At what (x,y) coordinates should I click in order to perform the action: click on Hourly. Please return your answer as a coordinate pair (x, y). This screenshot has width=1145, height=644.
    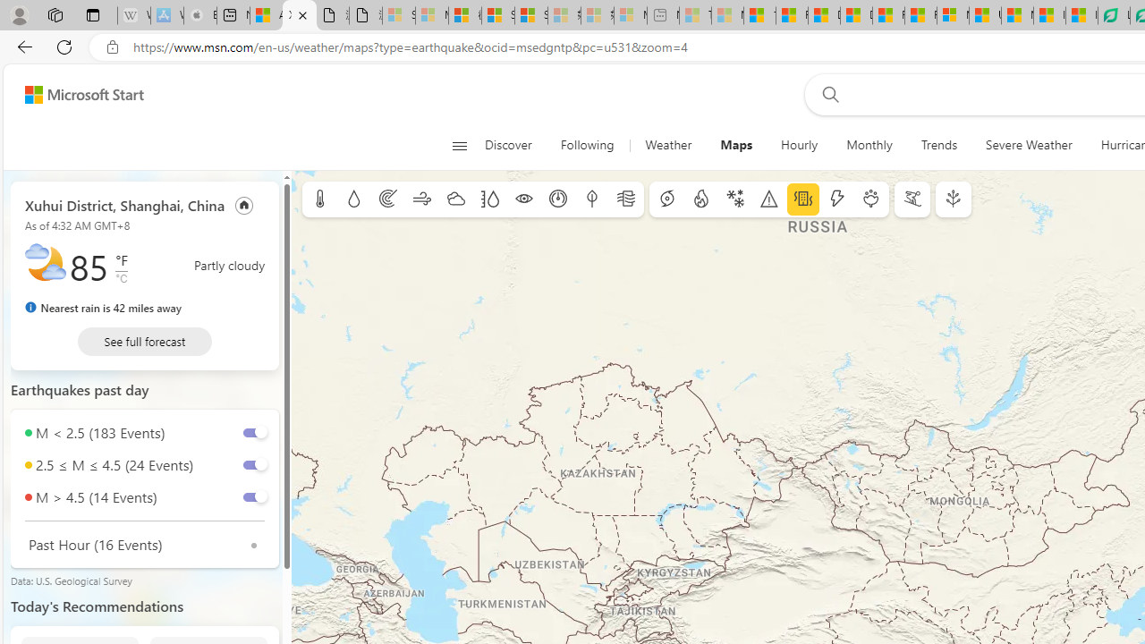
    Looking at the image, I should click on (800, 145).